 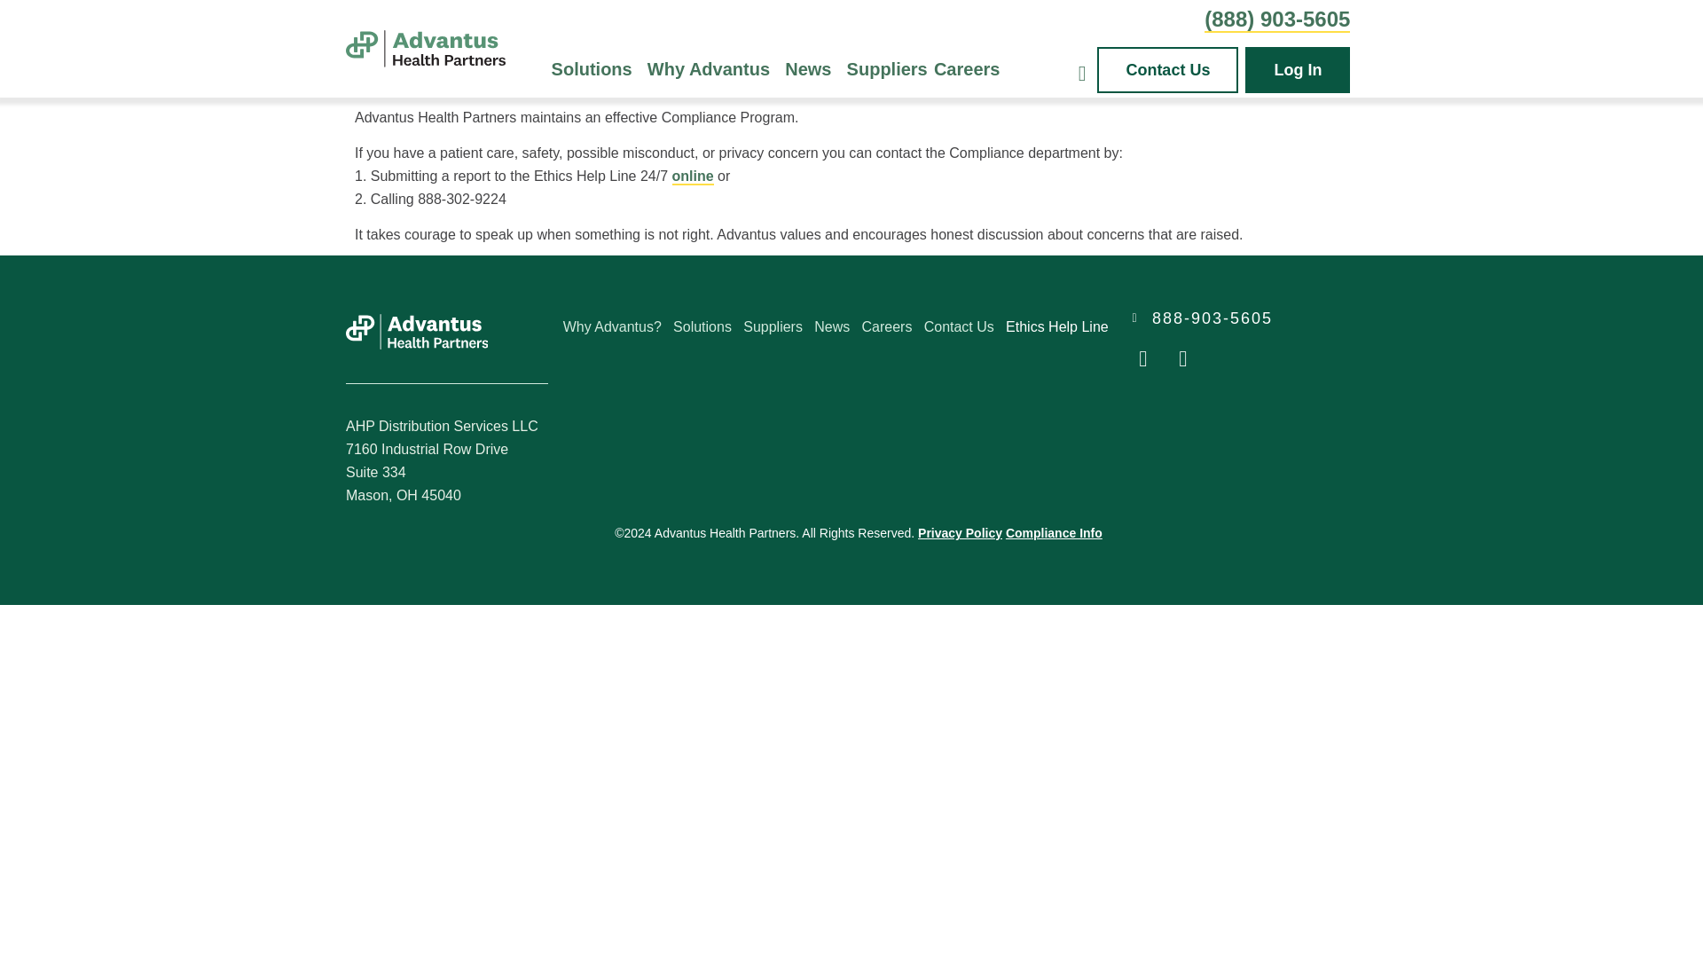 What do you see at coordinates (812, 69) in the screenshot?
I see `News` at bounding box center [812, 69].